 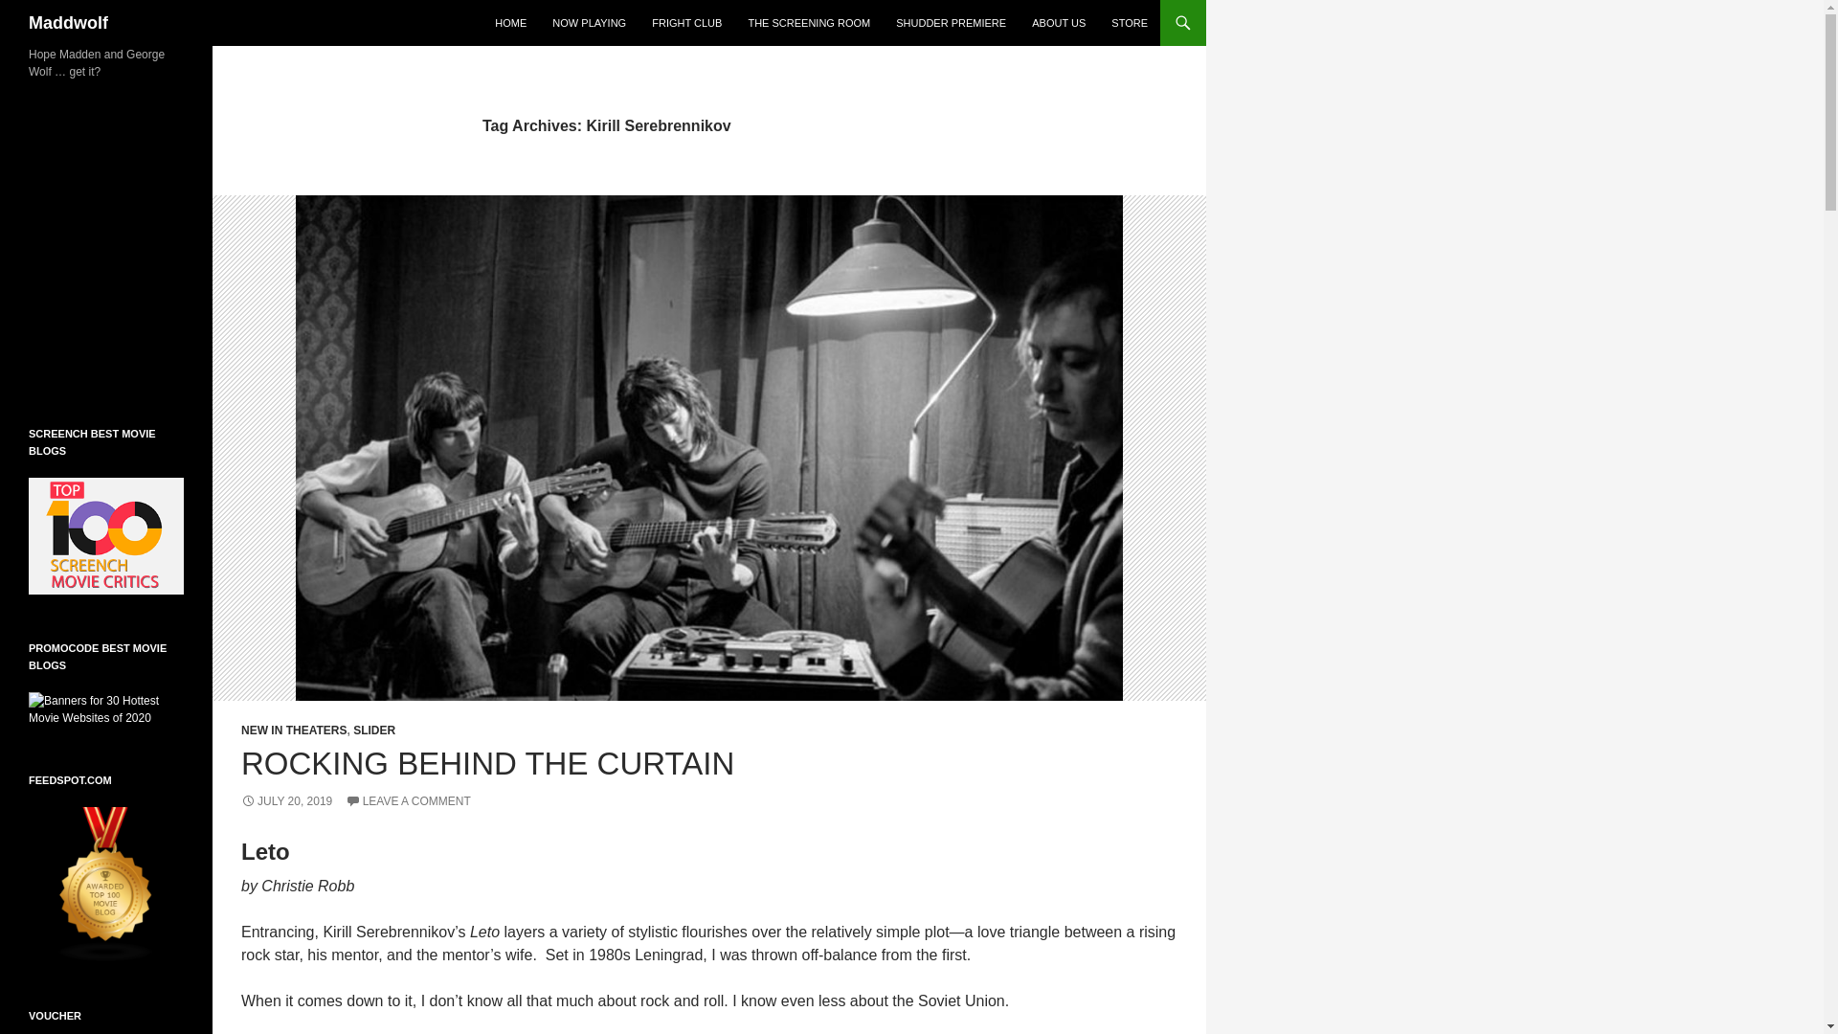 I want to click on NOW PLAYING, so click(x=589, y=23).